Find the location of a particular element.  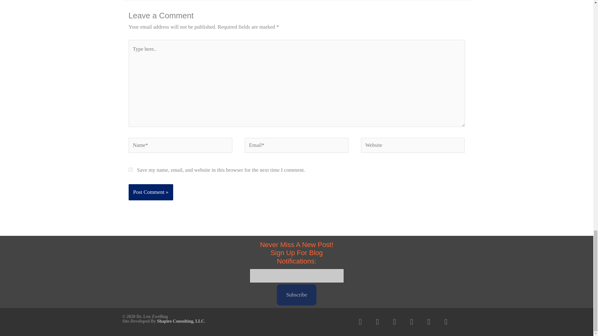

yes is located at coordinates (130, 169).